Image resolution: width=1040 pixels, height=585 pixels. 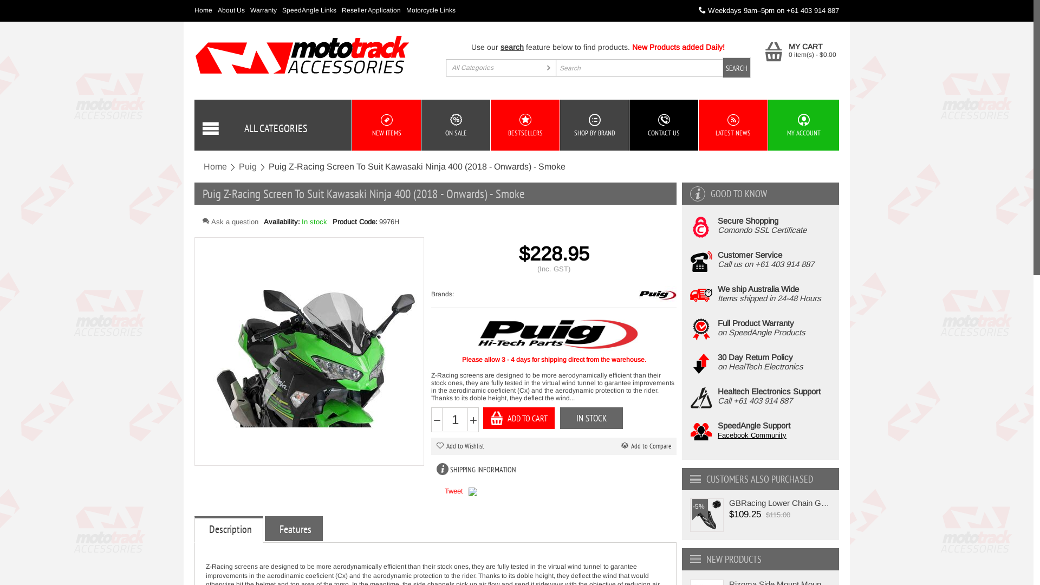 What do you see at coordinates (473, 420) in the screenshot?
I see `+` at bounding box center [473, 420].